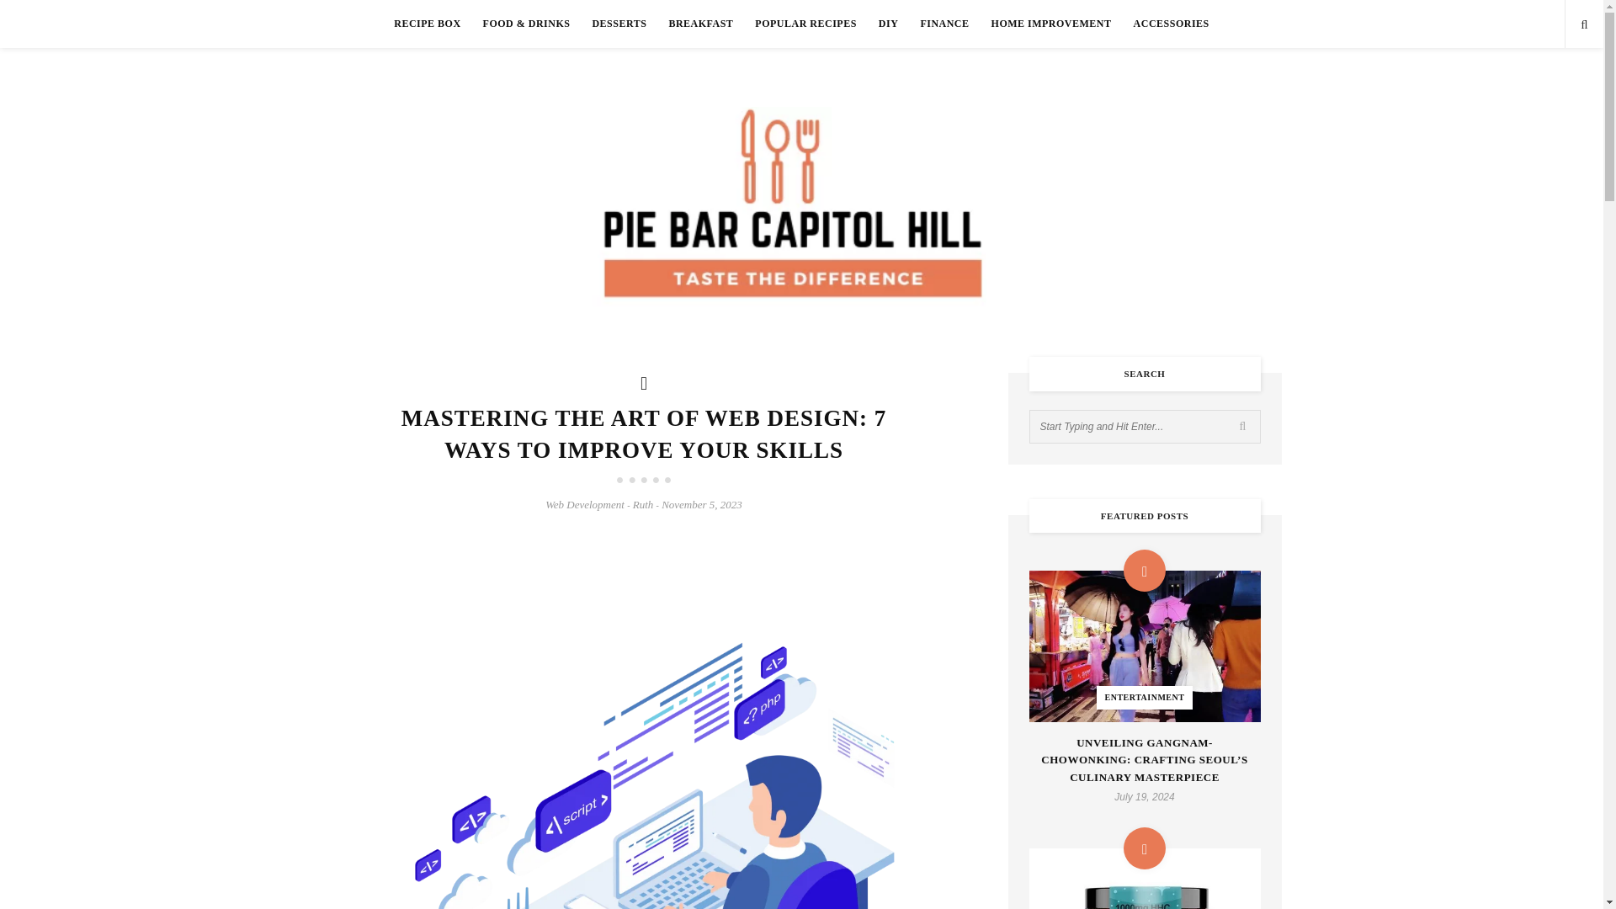  What do you see at coordinates (428, 24) in the screenshot?
I see `RECIPE BOX` at bounding box center [428, 24].